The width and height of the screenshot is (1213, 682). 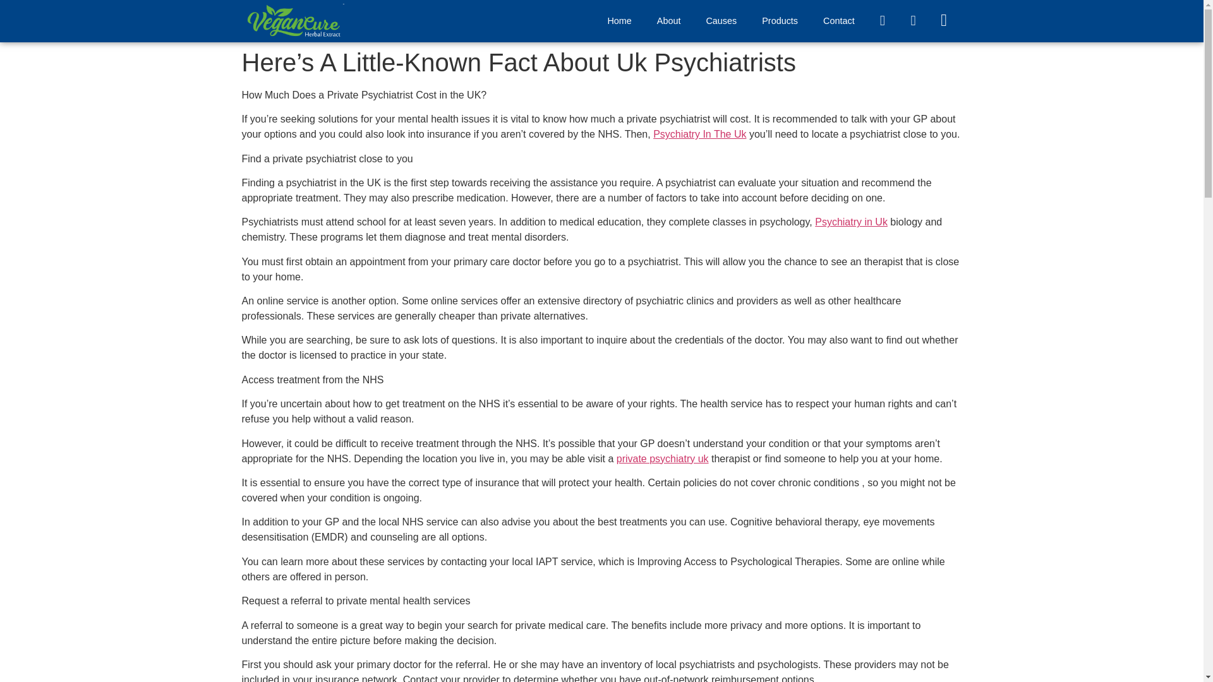 I want to click on Home, so click(x=619, y=20).